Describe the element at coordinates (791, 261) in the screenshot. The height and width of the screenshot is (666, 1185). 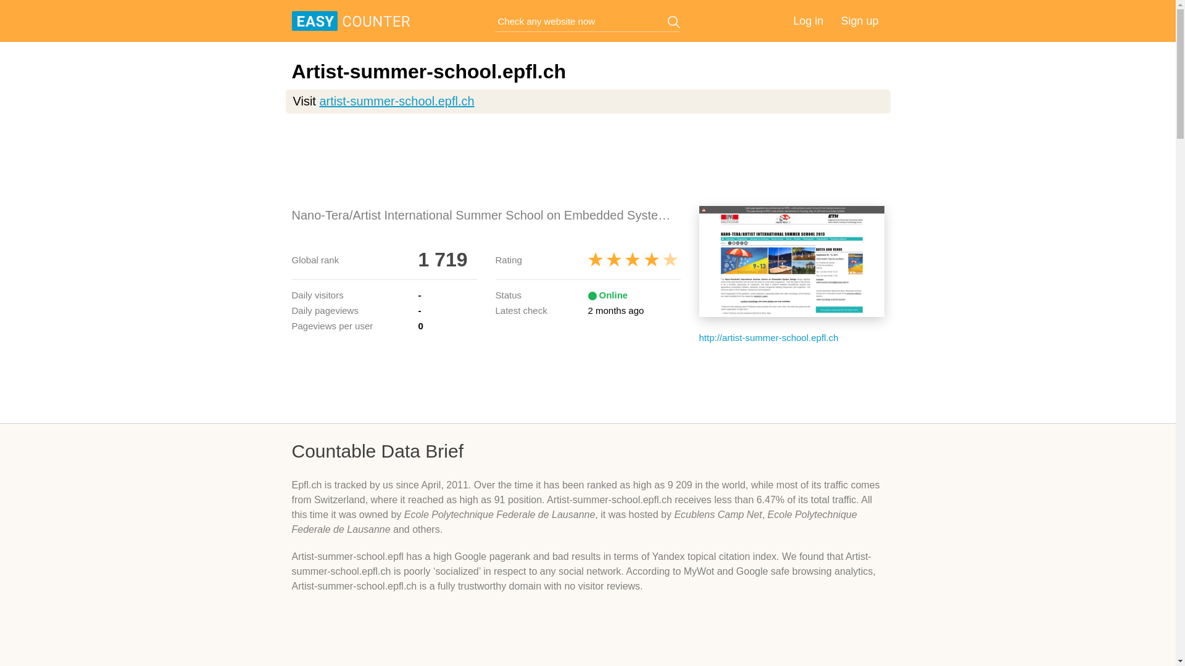
I see `Artist-summer-school.epfl.ch thumbnail` at that location.